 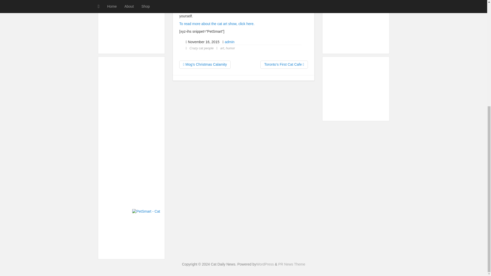 I want to click on Crazy cat people, so click(x=202, y=48).